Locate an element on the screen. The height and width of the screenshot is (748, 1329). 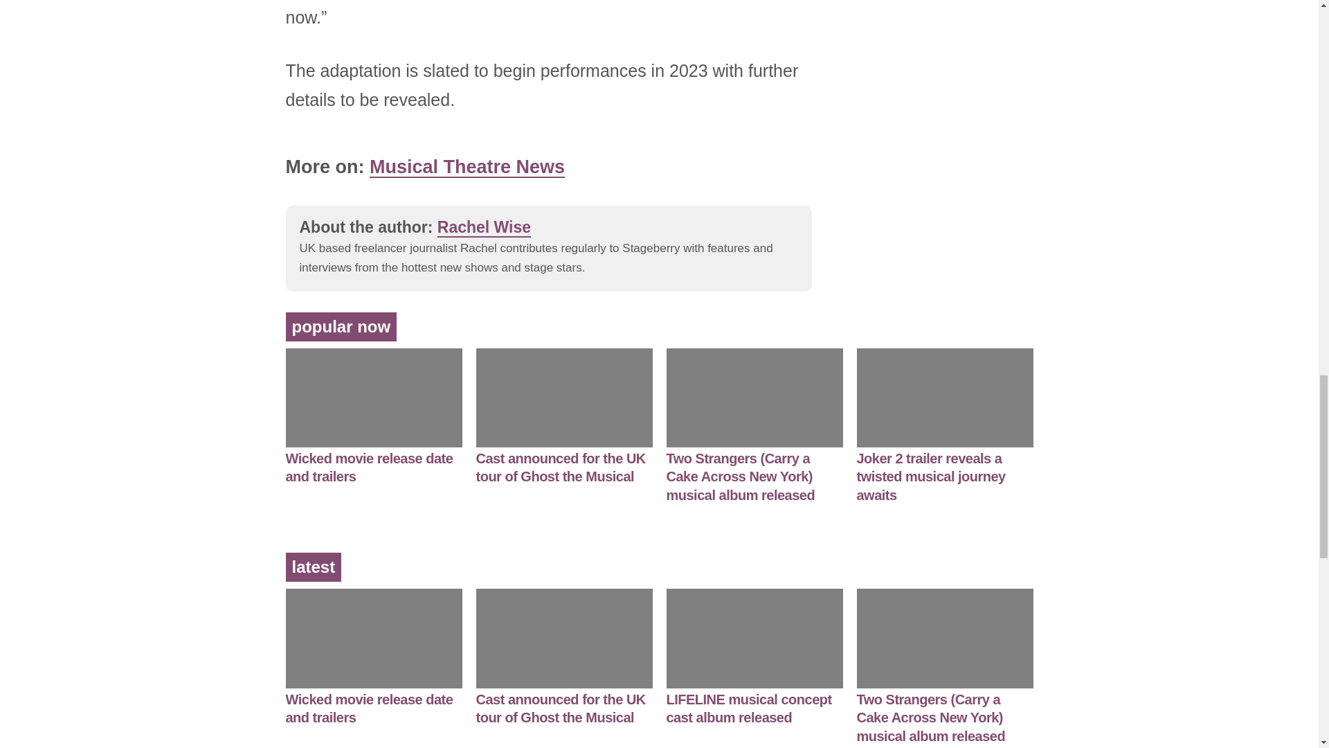
Wicked movie release date and trailers is located at coordinates (369, 709).